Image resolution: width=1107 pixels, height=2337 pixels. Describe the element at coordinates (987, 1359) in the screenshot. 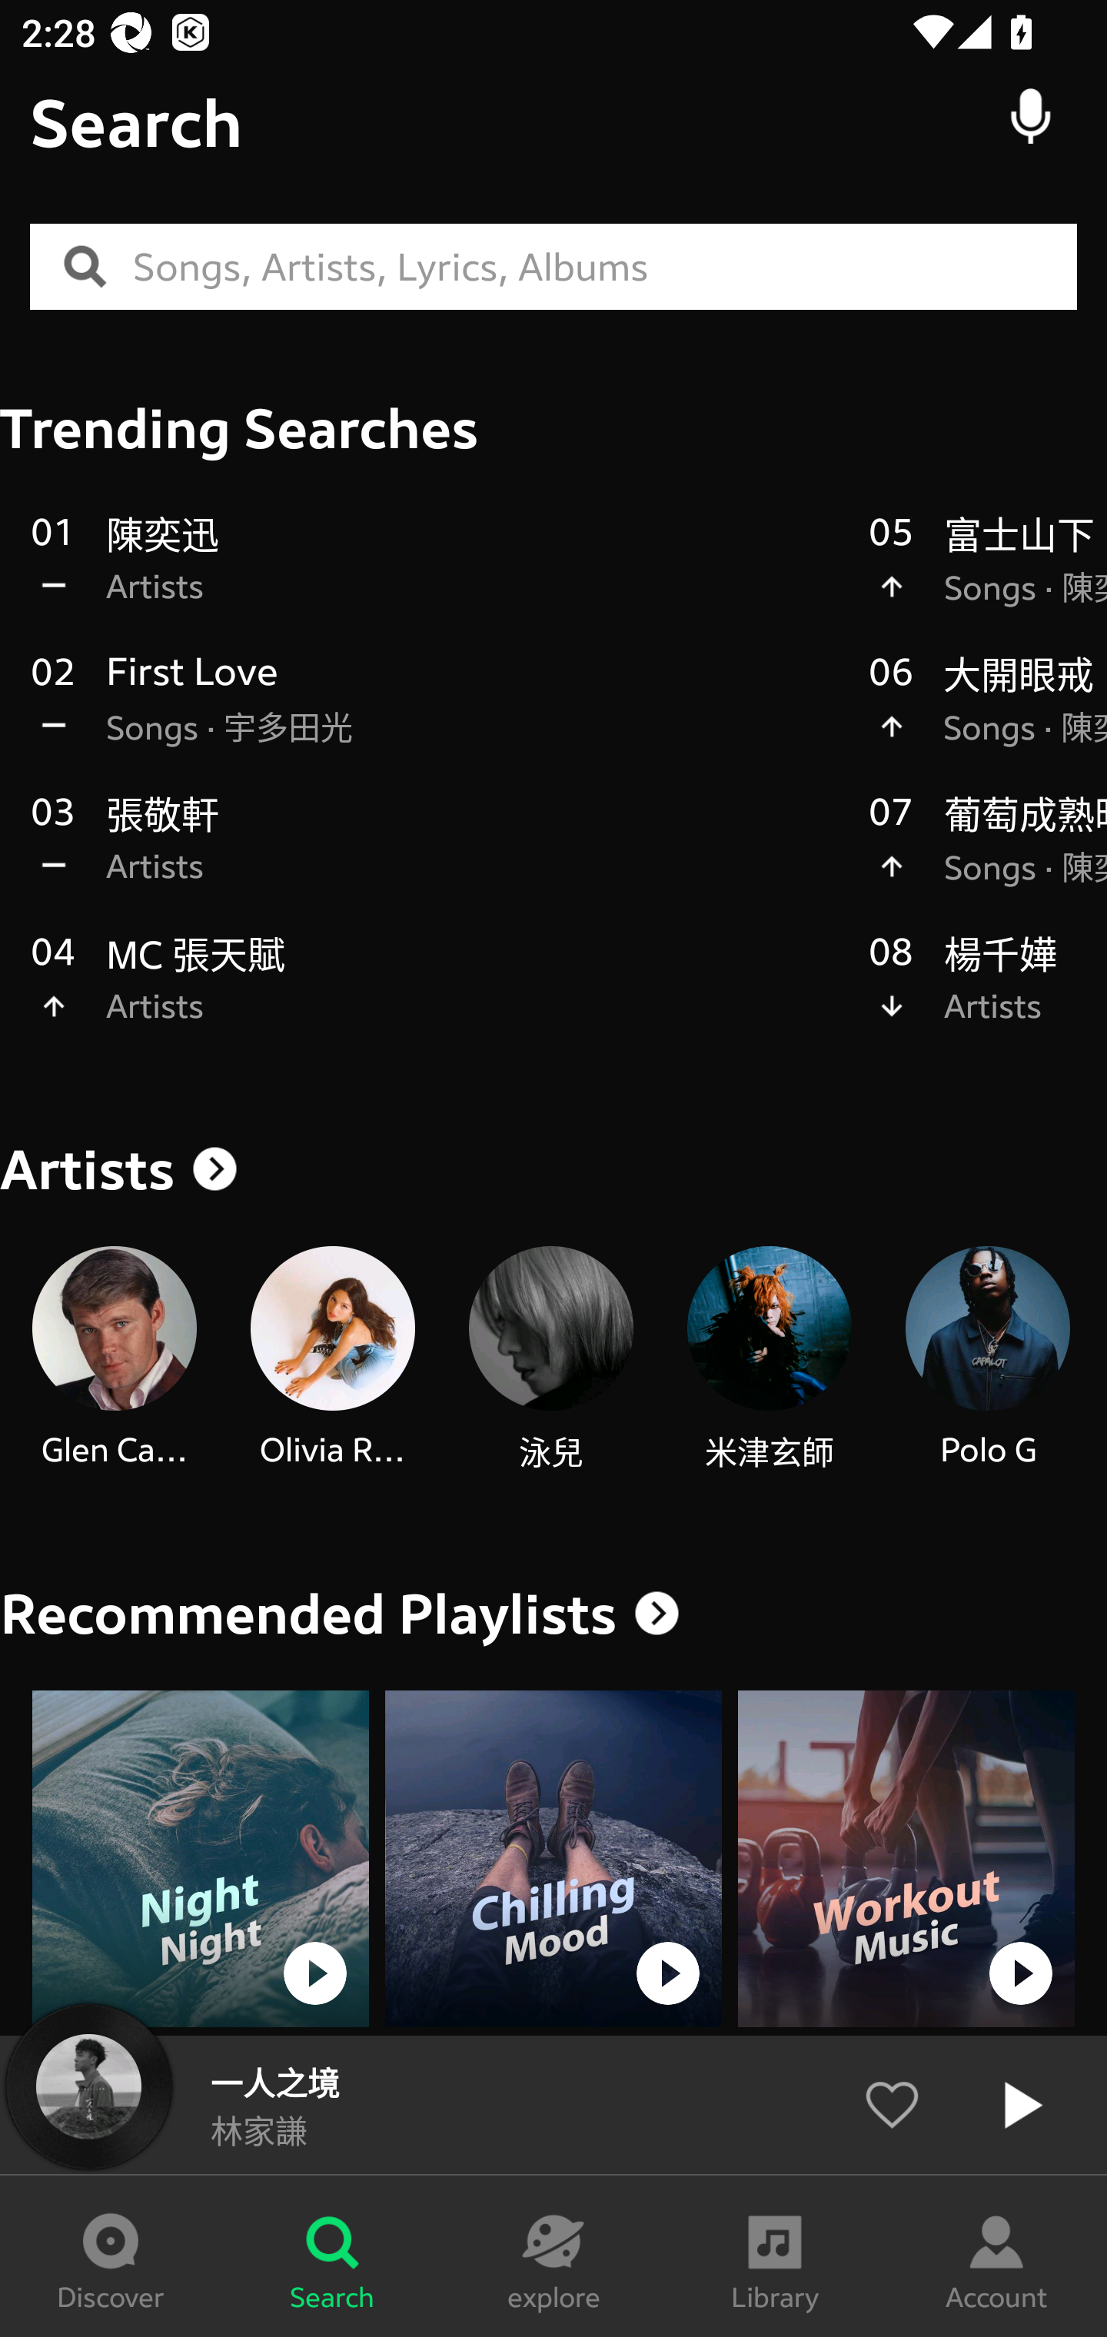

I see `Polo G` at that location.